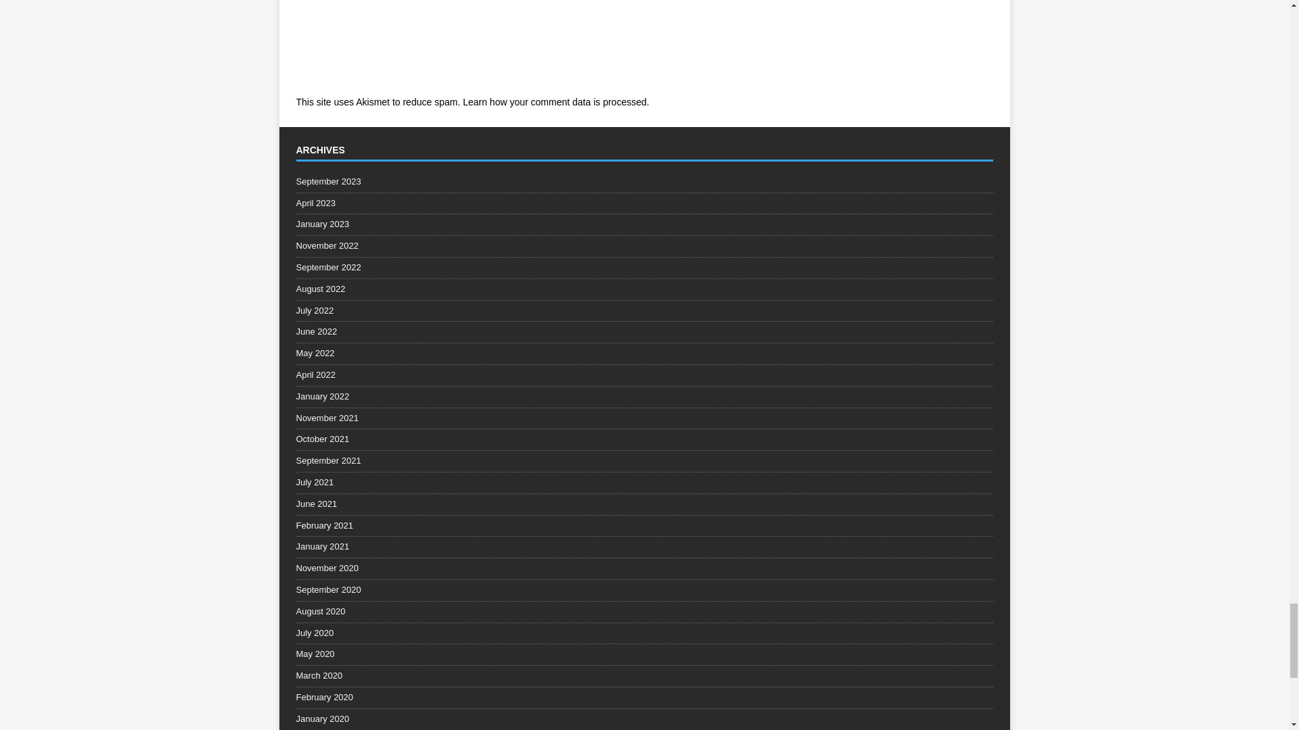  Describe the element at coordinates (644, 268) in the screenshot. I see `September 2022` at that location.